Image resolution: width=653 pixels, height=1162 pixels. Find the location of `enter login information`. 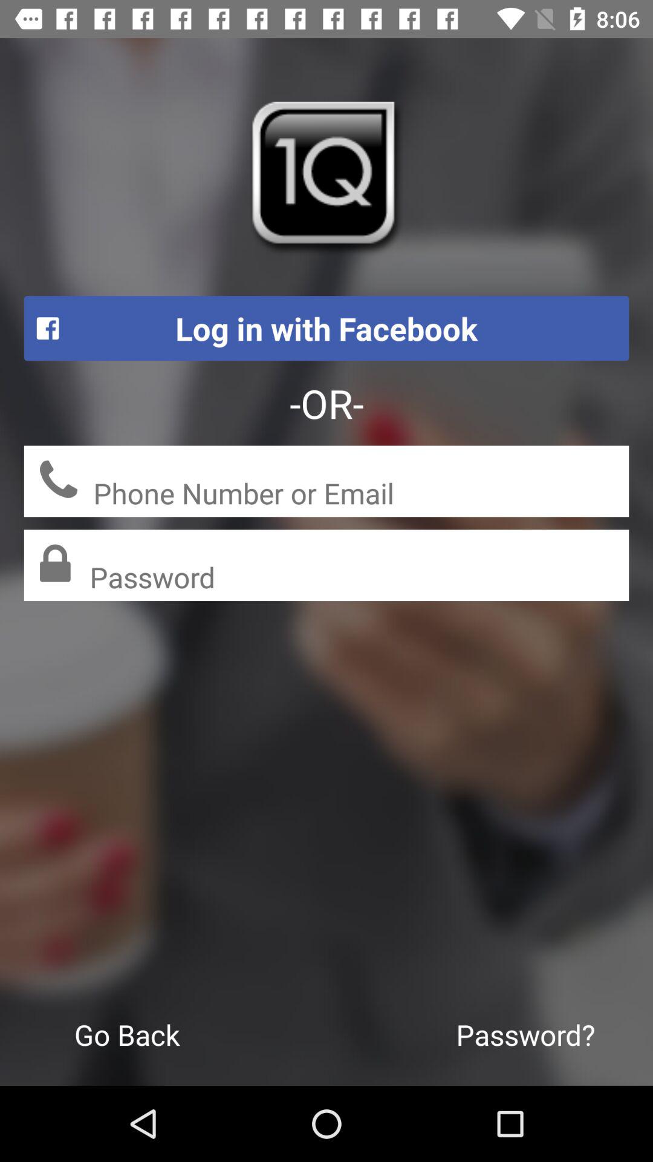

enter login information is located at coordinates (361, 494).